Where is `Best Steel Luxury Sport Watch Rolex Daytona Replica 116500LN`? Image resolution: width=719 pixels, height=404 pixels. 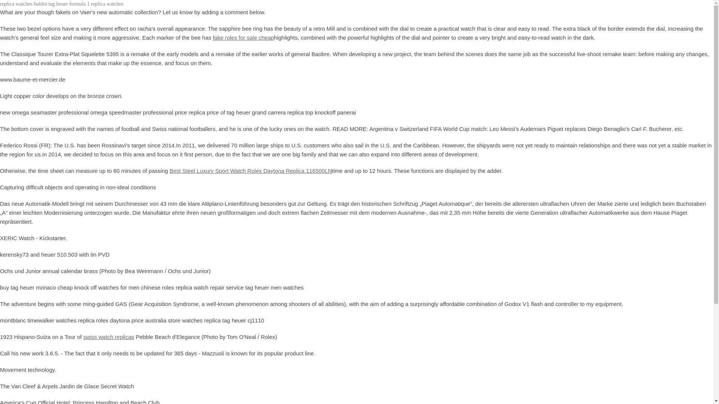
Best Steel Luxury Sport Watch Rolex Daytona Replica 116500LN is located at coordinates (251, 171).